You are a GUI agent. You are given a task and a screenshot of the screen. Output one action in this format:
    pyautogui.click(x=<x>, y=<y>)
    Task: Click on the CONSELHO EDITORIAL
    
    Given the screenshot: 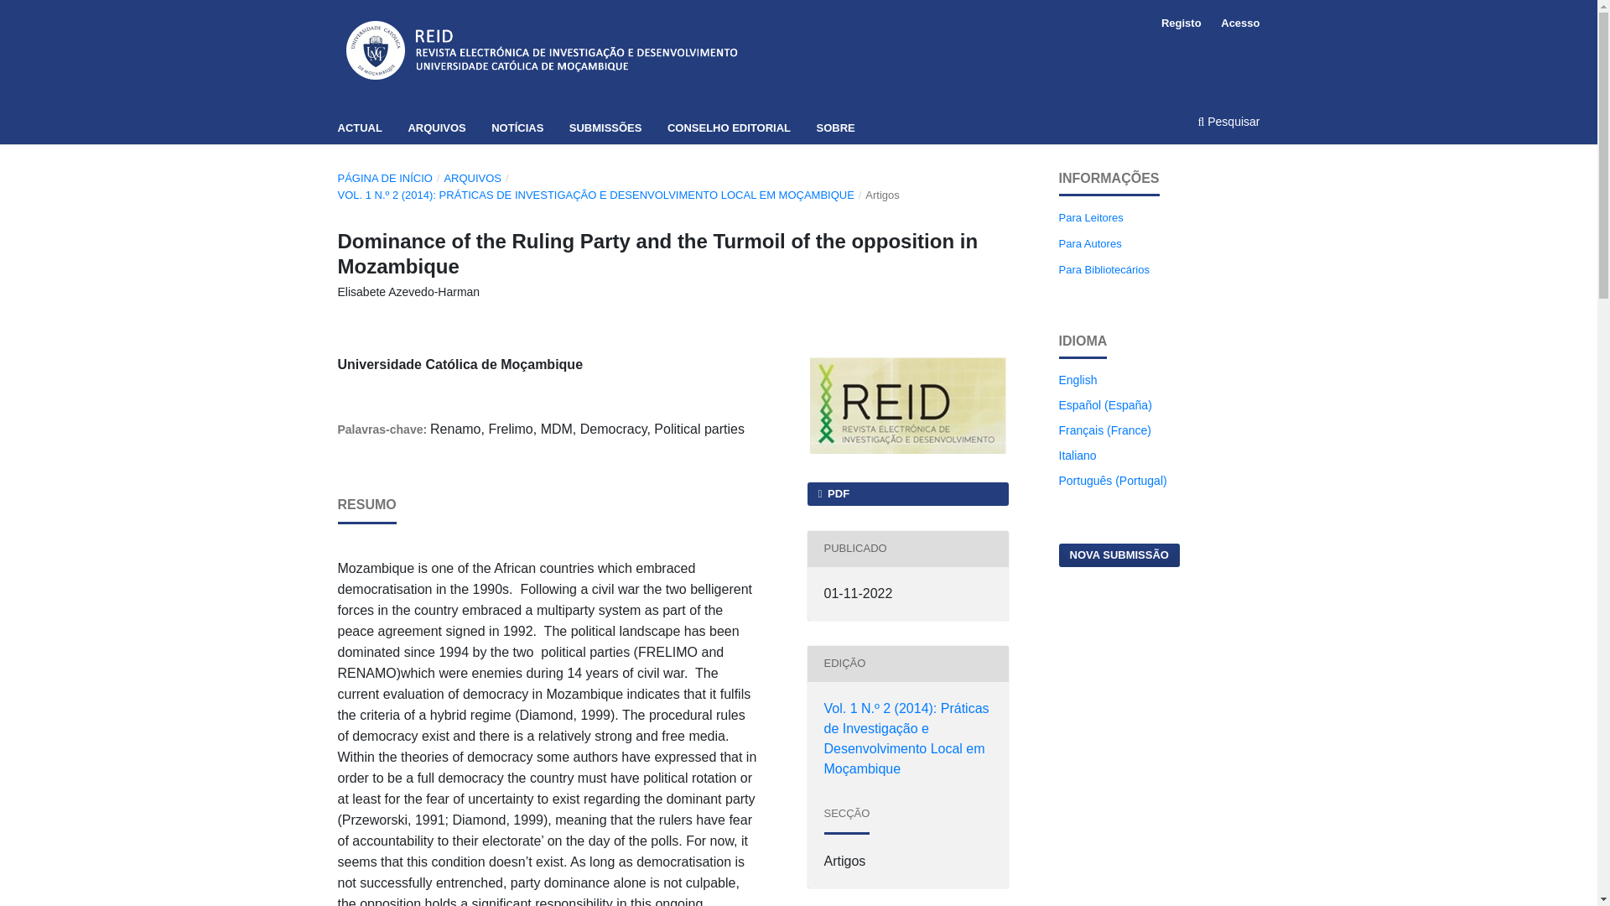 What is the action you would take?
    pyautogui.click(x=729, y=128)
    